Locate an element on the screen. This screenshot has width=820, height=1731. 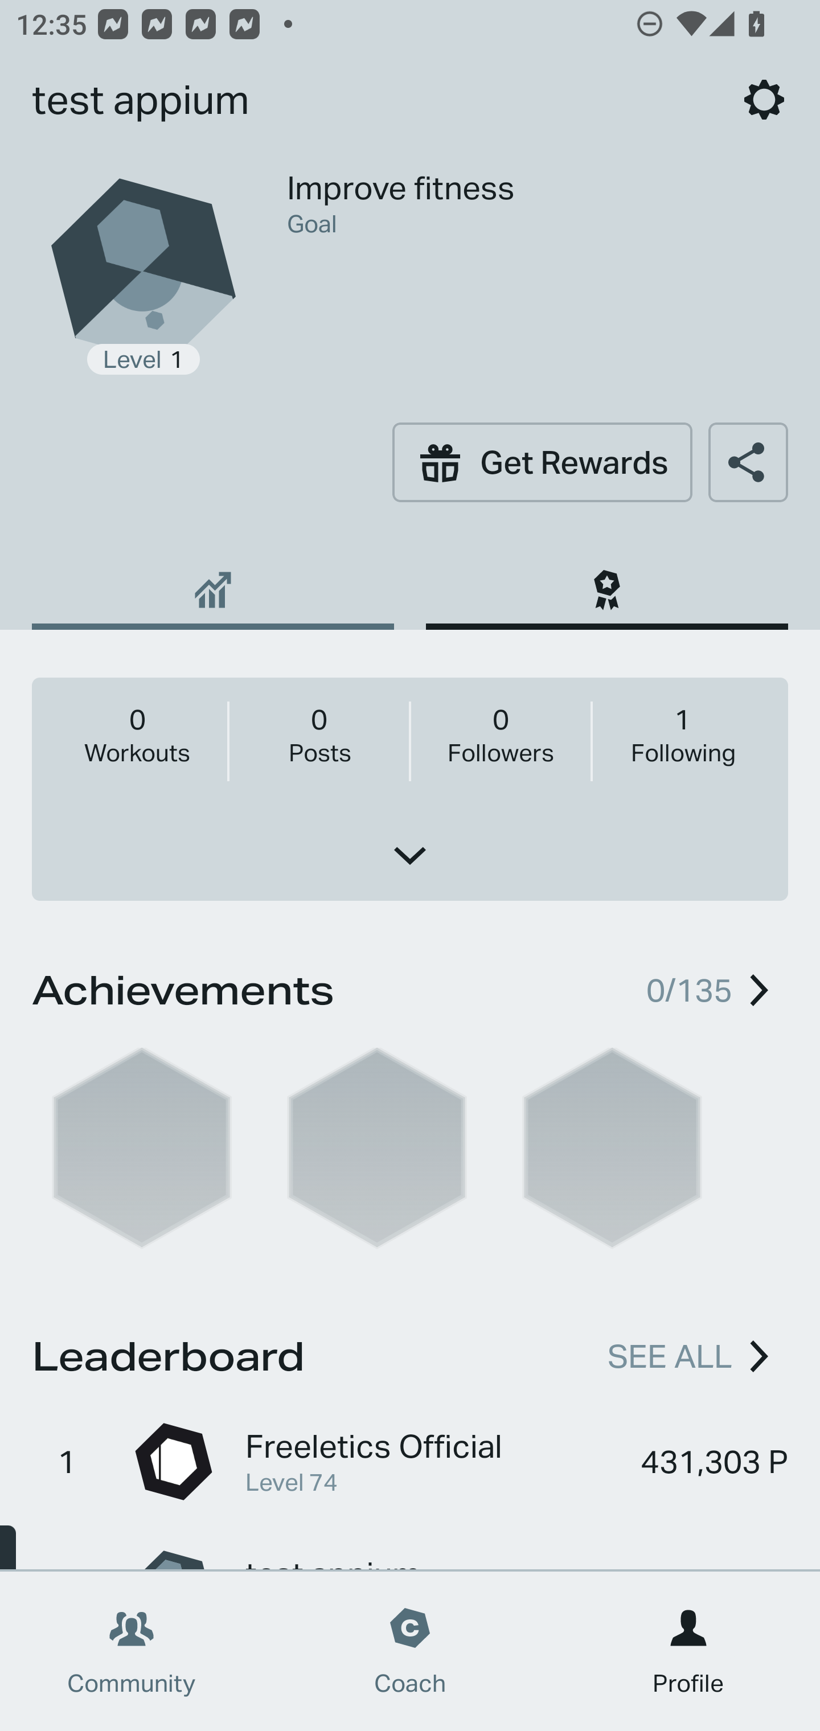
0 Workouts is located at coordinates (137, 735).